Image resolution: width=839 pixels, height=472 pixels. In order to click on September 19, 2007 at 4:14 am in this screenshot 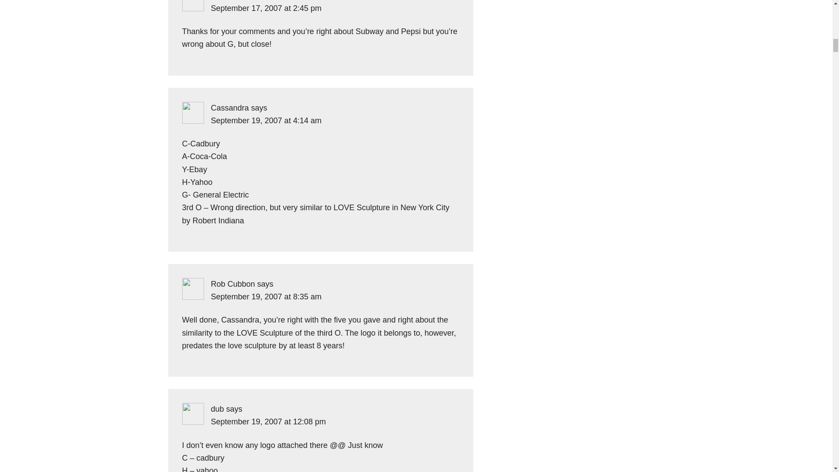, I will do `click(266, 121)`.